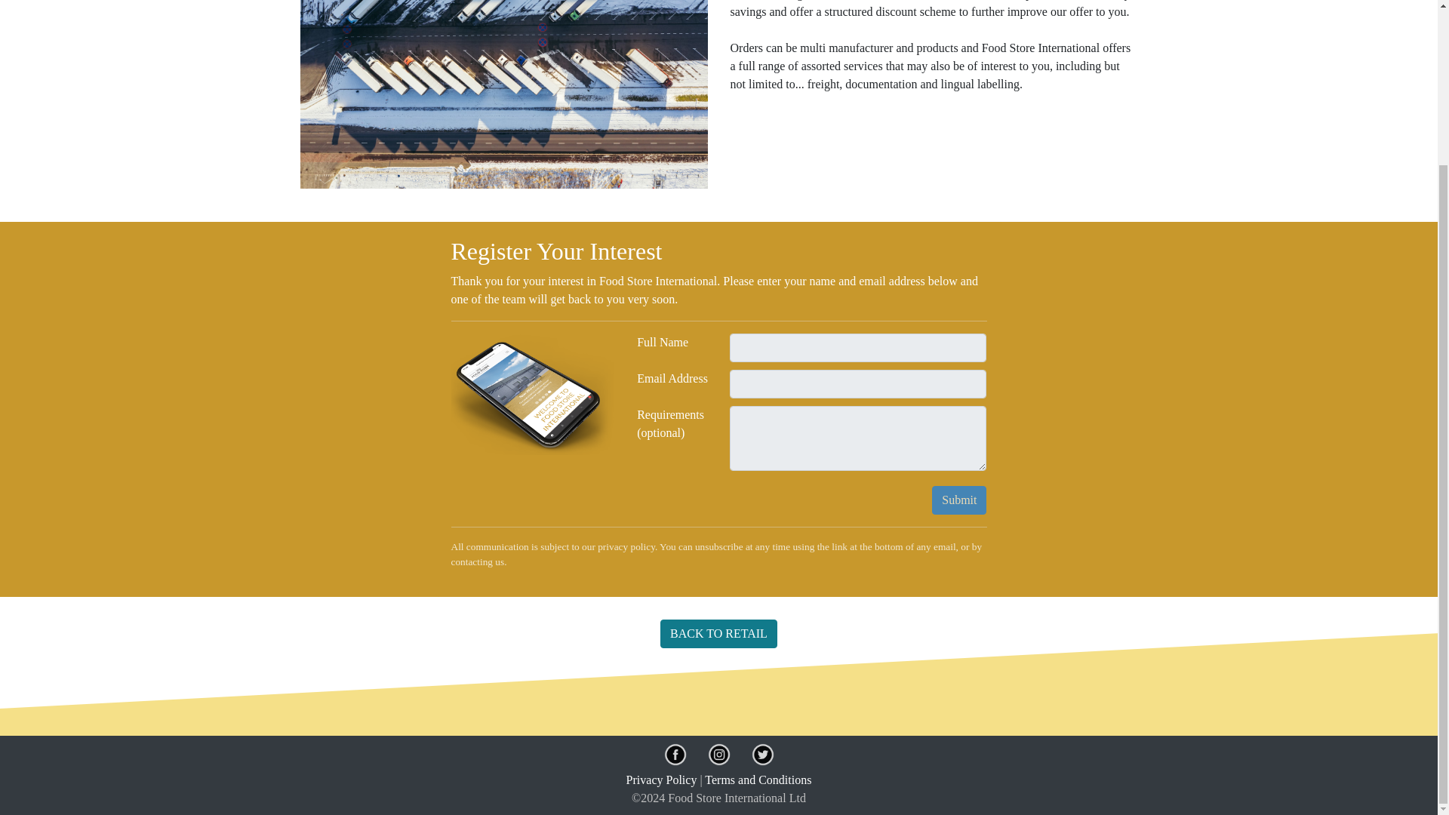 Image resolution: width=1449 pixels, height=815 pixels. Describe the element at coordinates (758, 780) in the screenshot. I see `Terms and Conditions` at that location.